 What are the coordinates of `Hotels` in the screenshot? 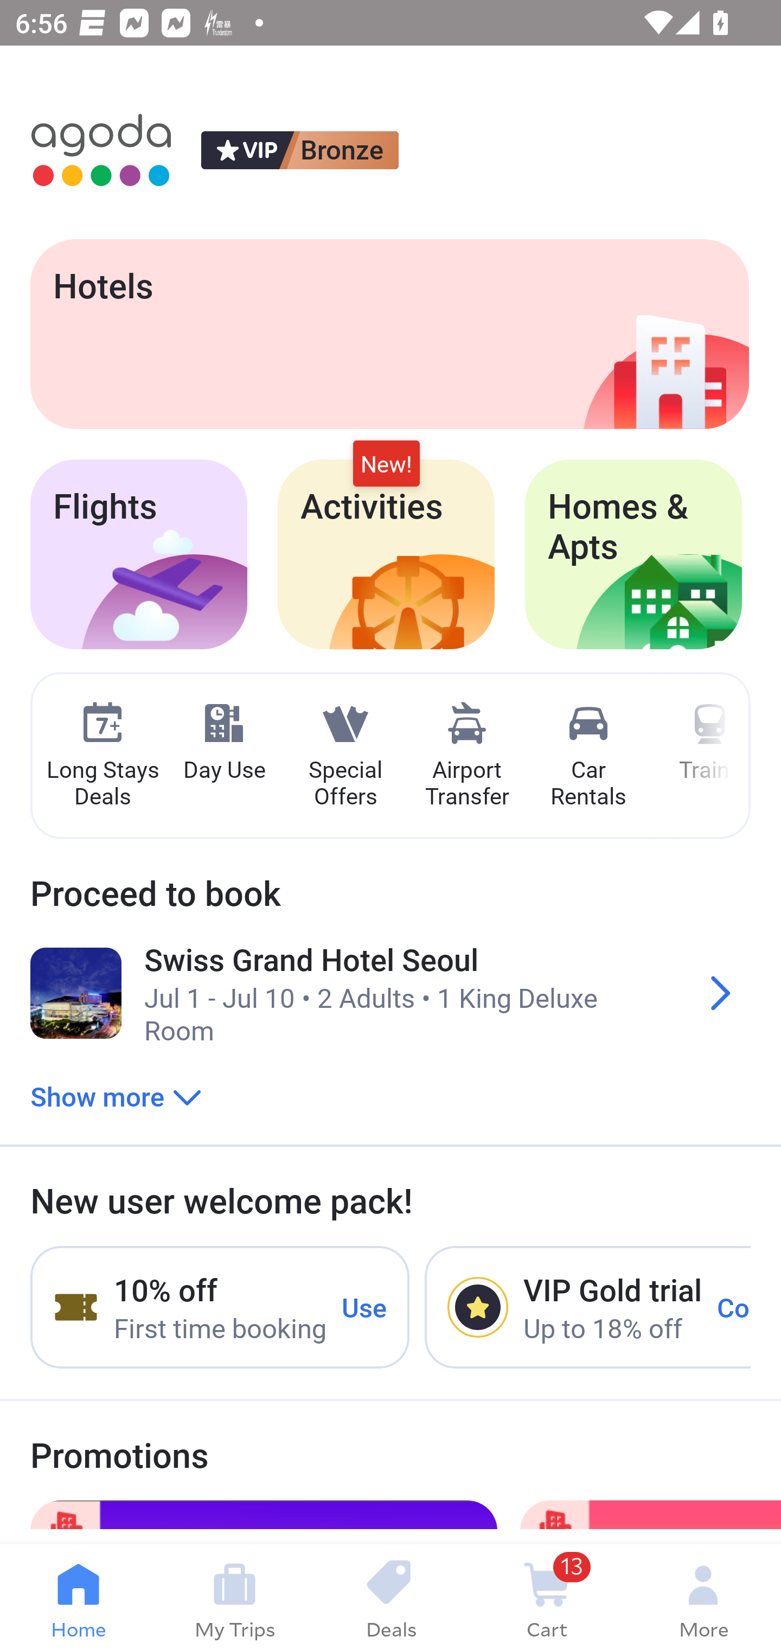 It's located at (389, 334).